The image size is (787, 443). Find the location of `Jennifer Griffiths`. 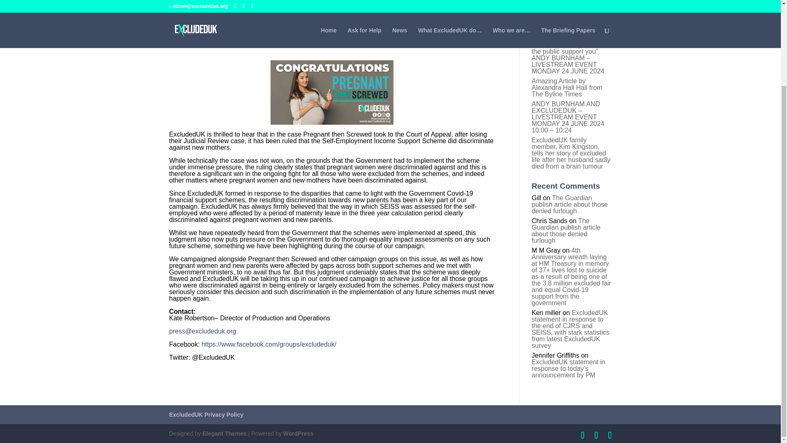

Jennifer Griffiths is located at coordinates (198, 36).